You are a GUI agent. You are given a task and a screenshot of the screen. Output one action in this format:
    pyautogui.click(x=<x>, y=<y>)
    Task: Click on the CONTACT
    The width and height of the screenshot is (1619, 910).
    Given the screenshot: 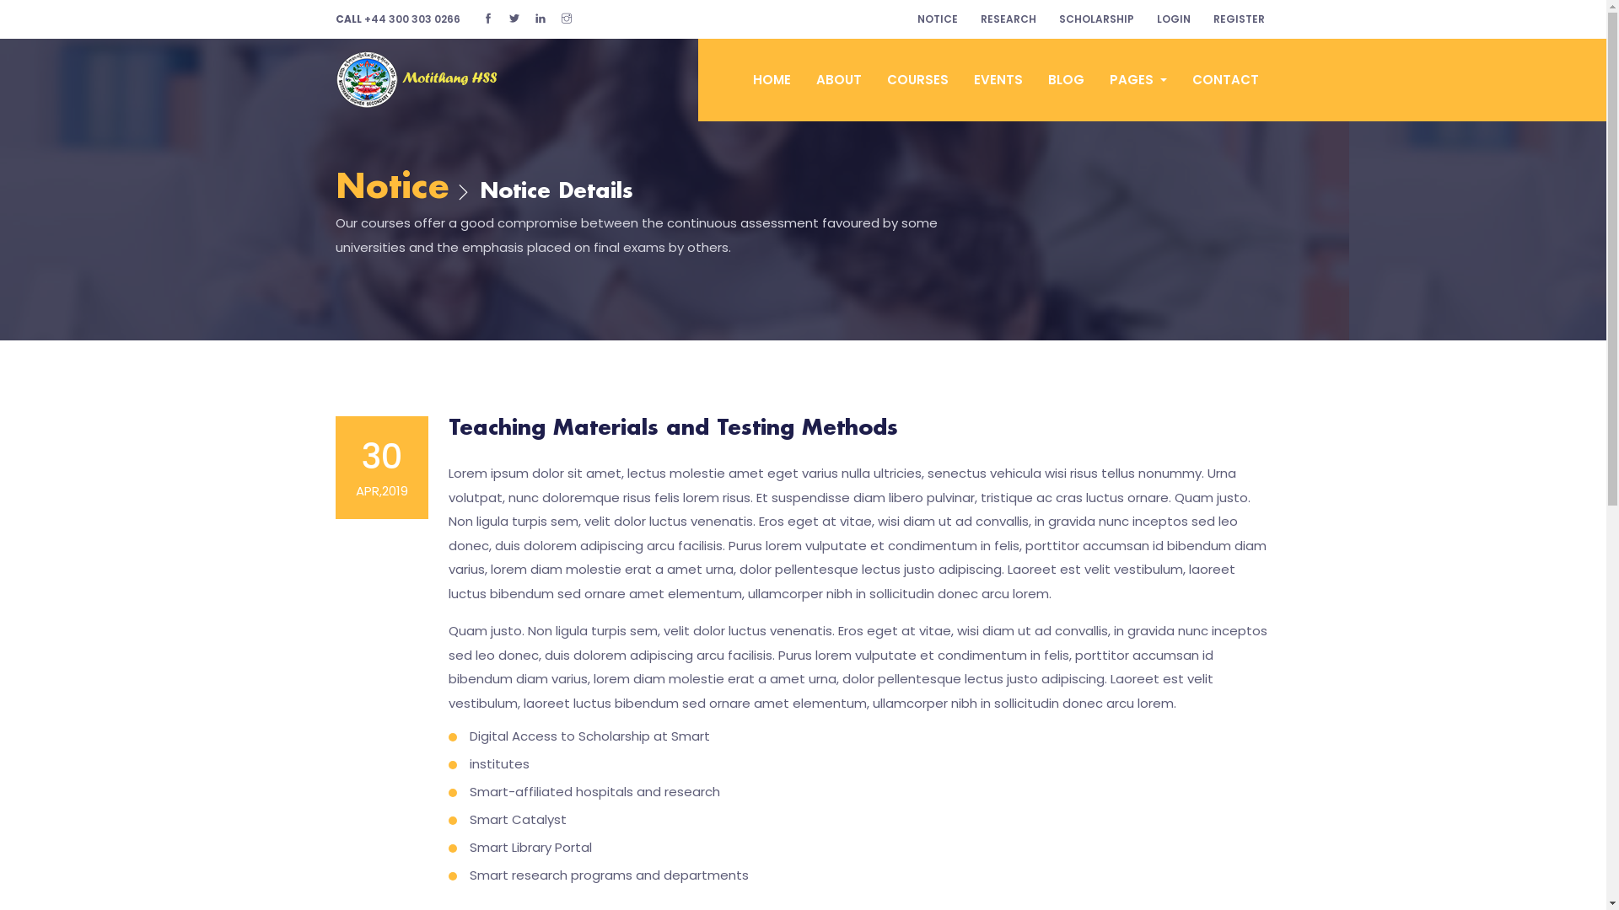 What is the action you would take?
    pyautogui.click(x=1226, y=80)
    